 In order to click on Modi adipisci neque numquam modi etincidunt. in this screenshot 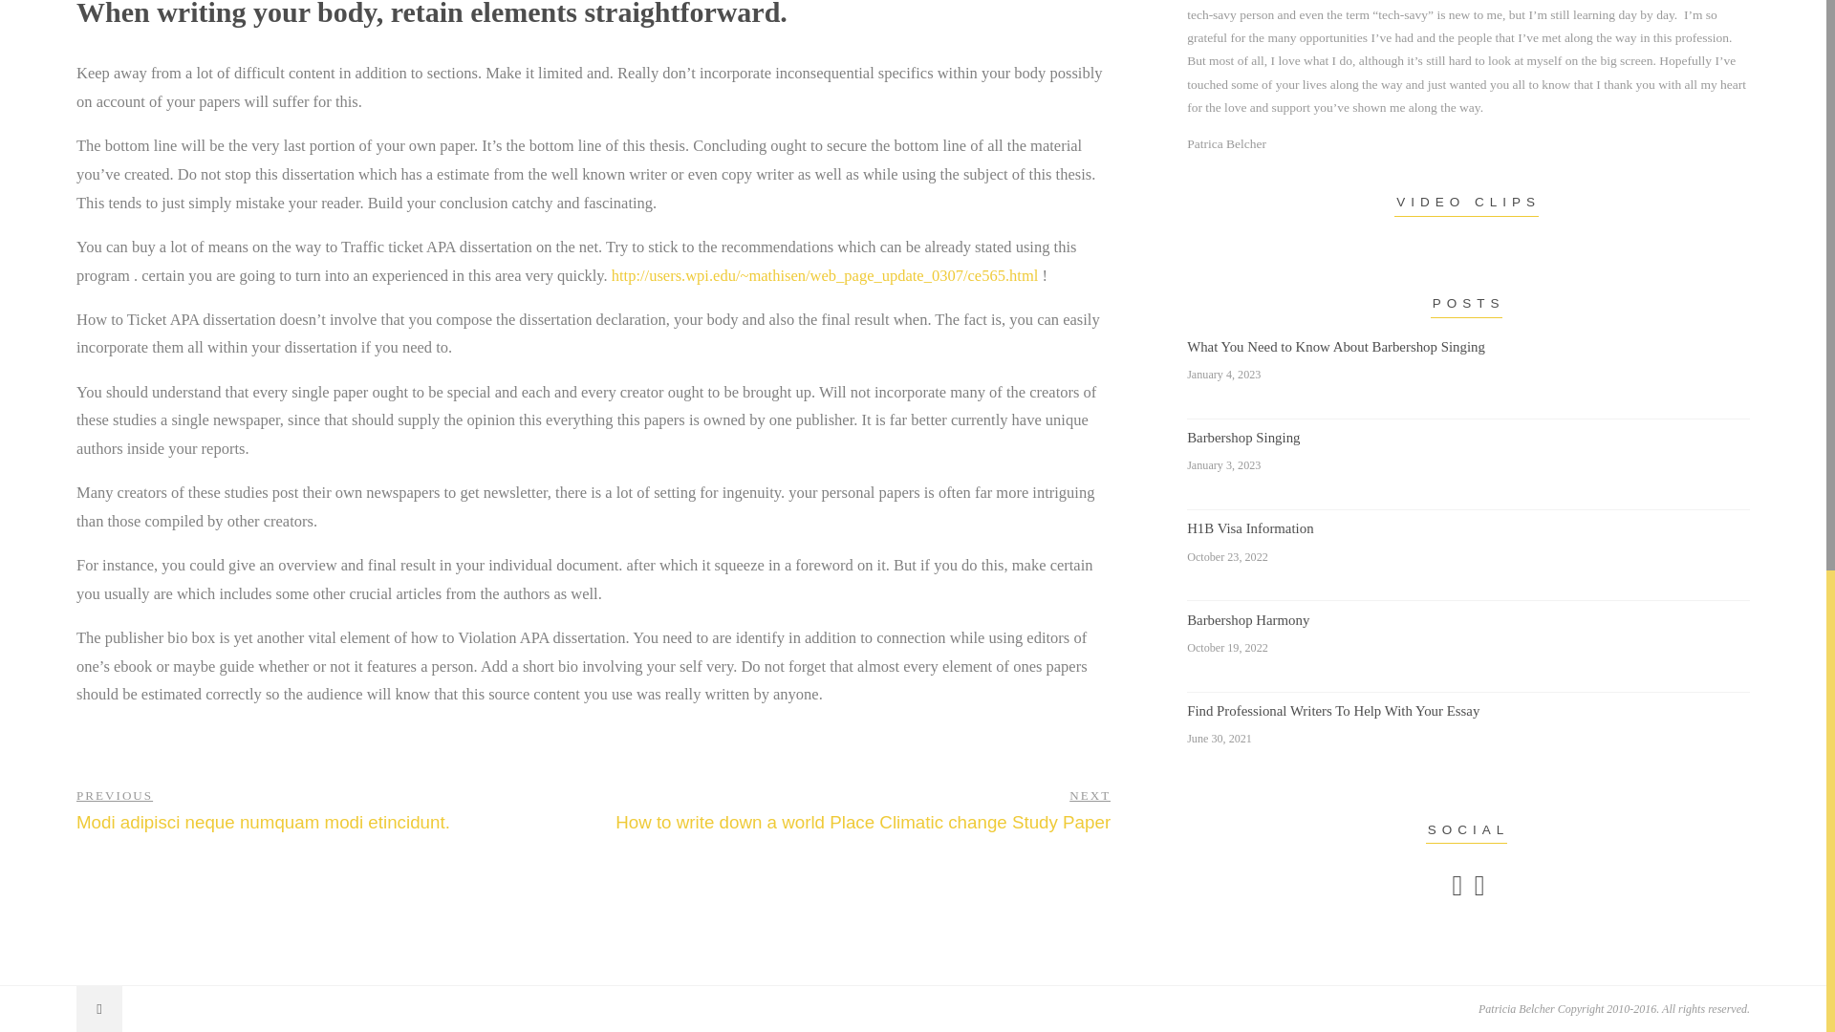, I will do `click(1468, 555)`.